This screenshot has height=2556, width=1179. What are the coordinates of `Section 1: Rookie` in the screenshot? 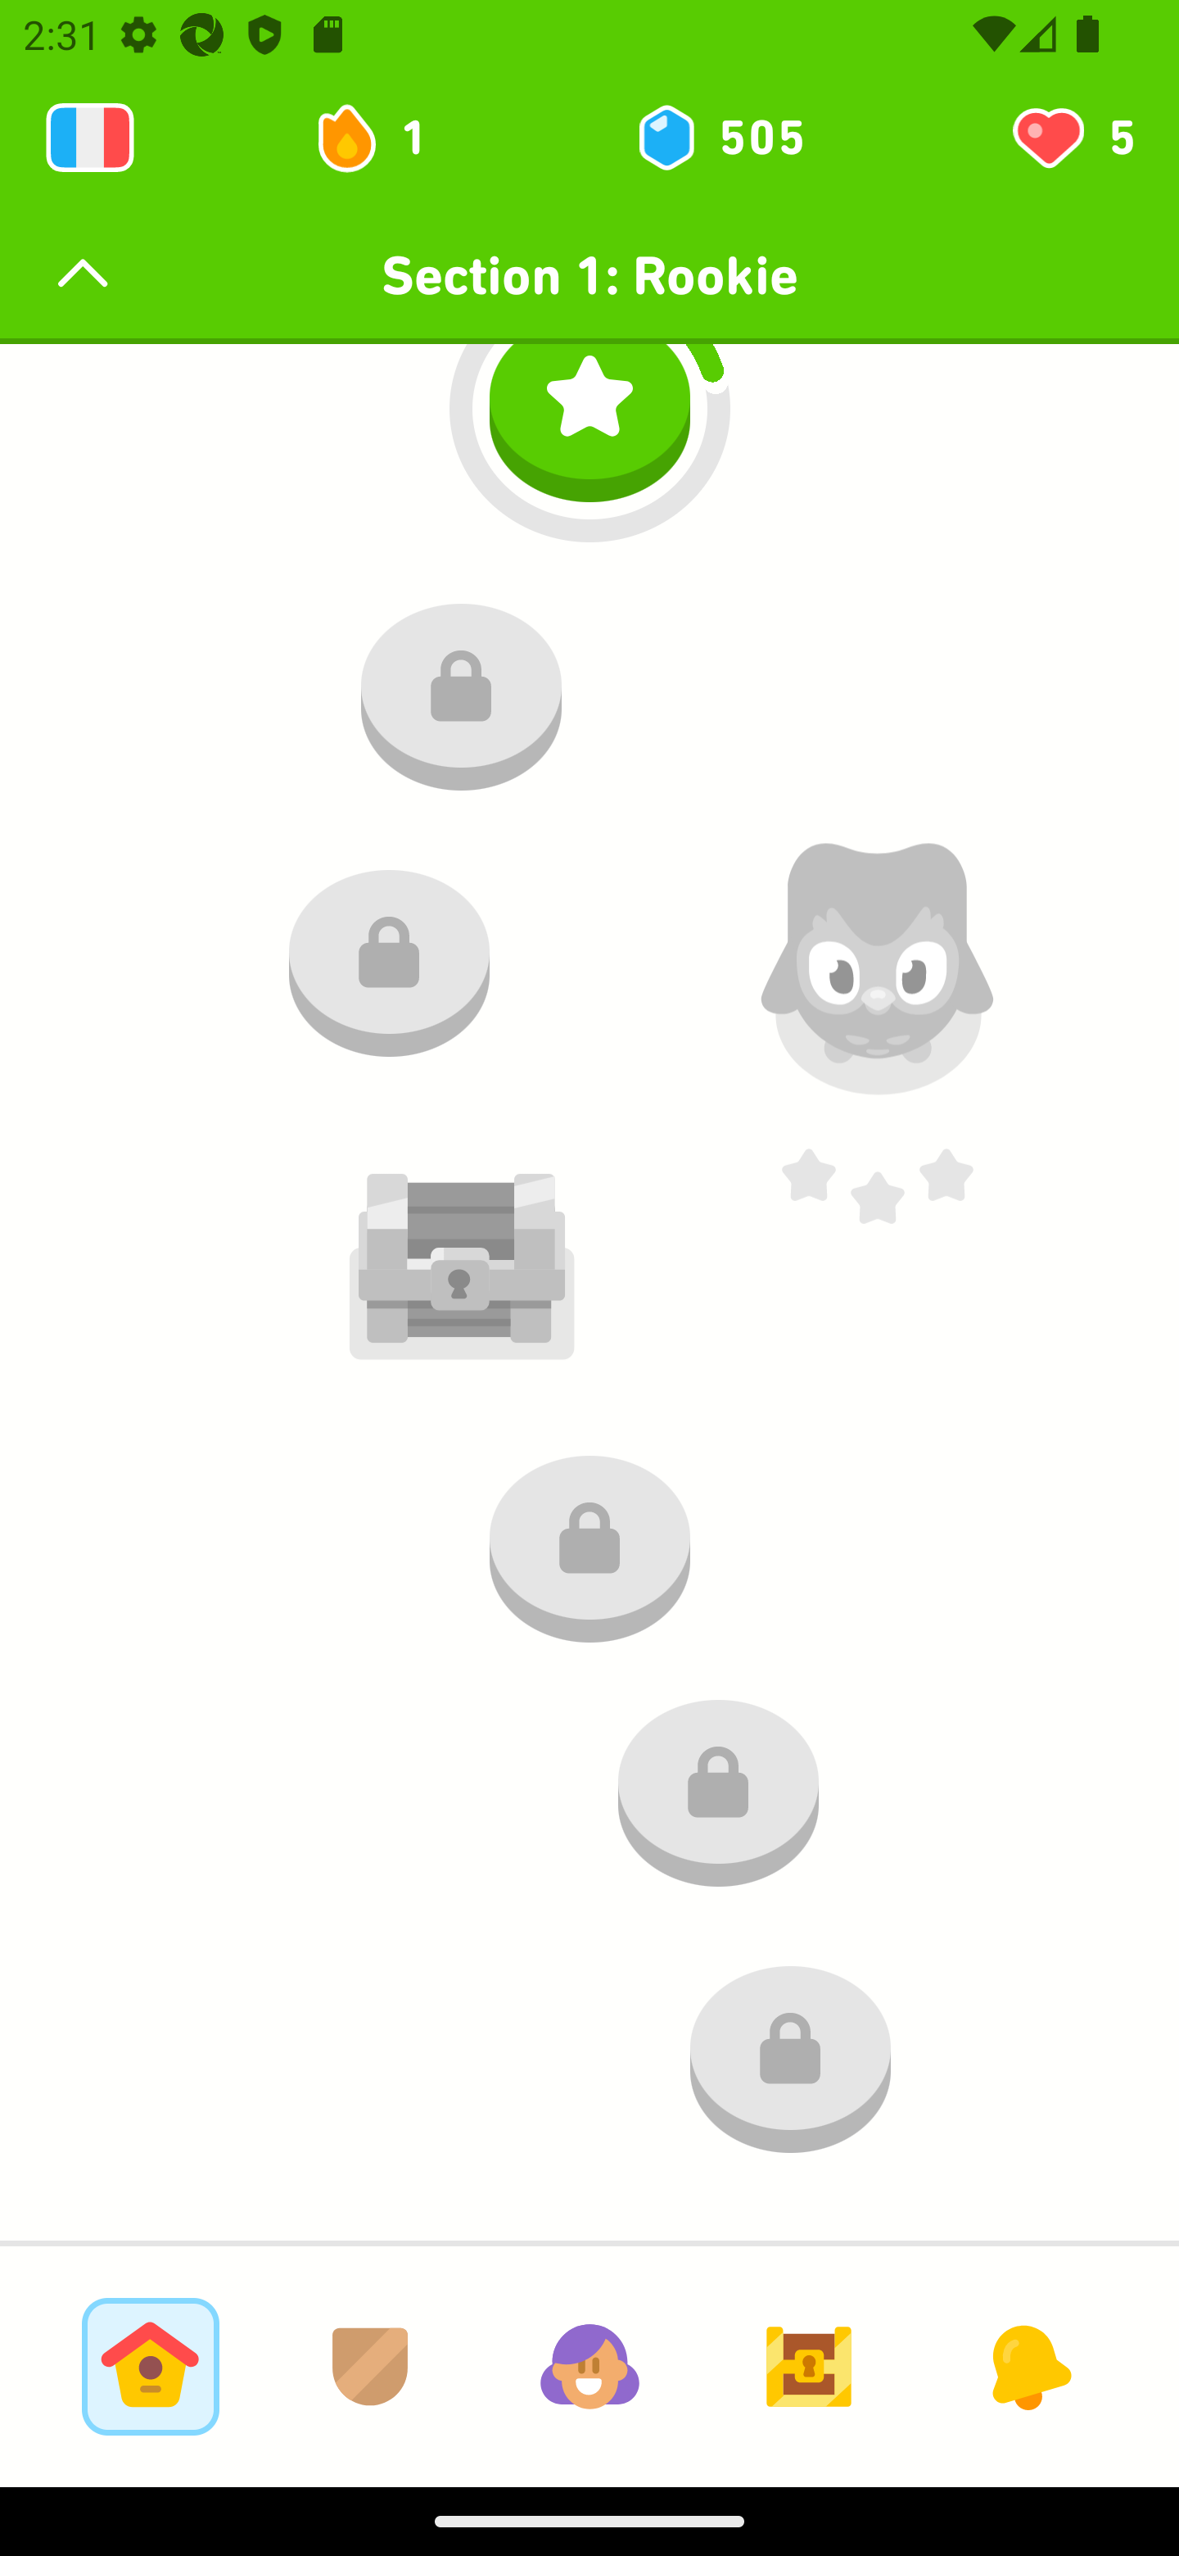 It's located at (589, 275).